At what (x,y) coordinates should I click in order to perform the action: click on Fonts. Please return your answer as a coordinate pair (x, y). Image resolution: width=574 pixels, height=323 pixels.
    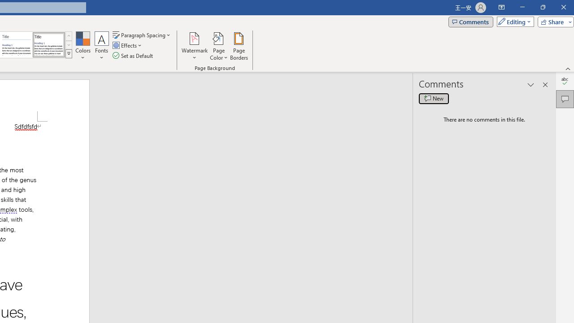
    Looking at the image, I should click on (102, 46).